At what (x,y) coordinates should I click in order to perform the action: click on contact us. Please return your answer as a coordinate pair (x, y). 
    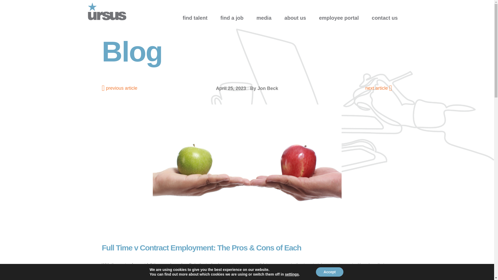
    Looking at the image, I should click on (386, 16).